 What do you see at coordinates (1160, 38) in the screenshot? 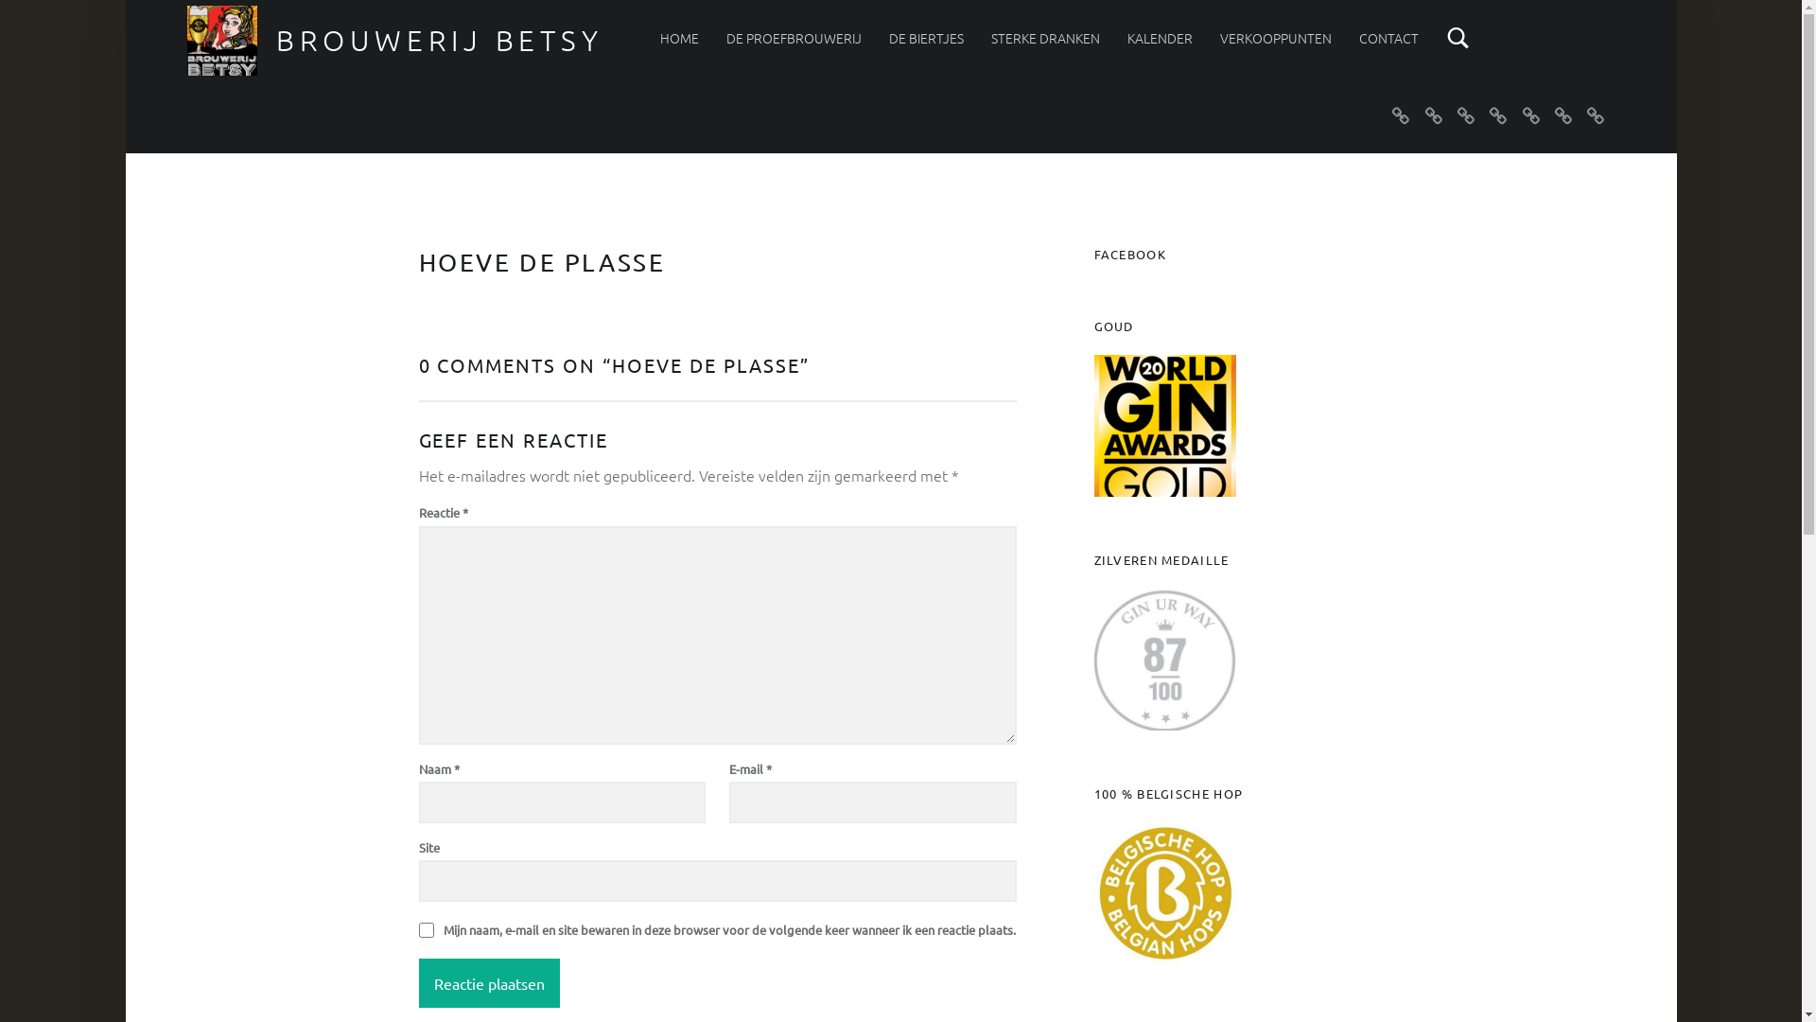
I see `KALENDER` at bounding box center [1160, 38].